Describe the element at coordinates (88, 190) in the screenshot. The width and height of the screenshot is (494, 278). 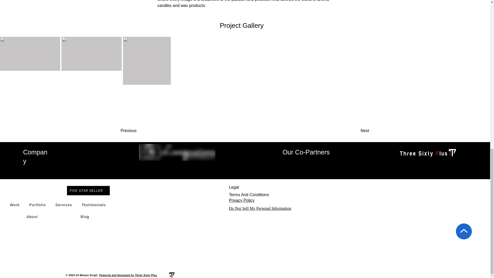
I see `FIVE STAR SELLER` at that location.